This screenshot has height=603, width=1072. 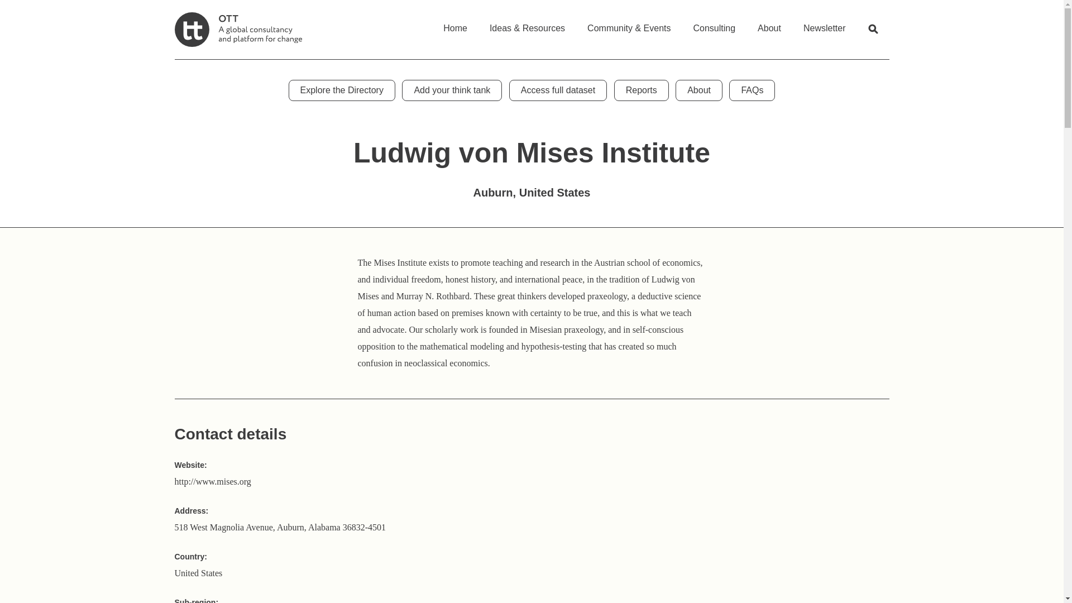 I want to click on Reports, so click(x=642, y=90).